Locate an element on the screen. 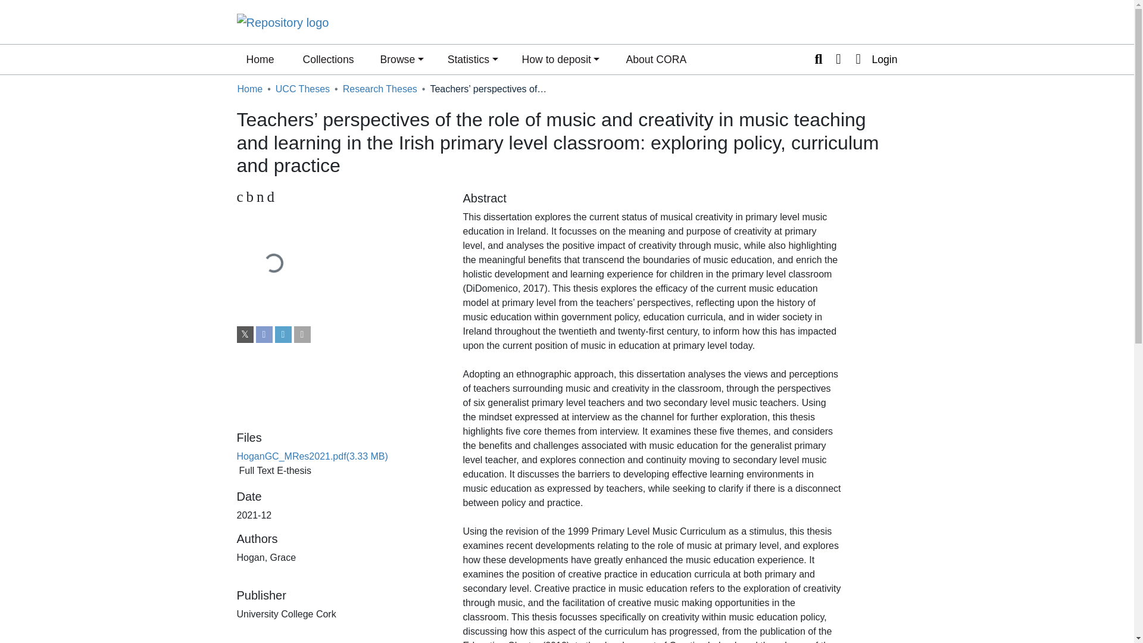  Browse is located at coordinates (302, 89).